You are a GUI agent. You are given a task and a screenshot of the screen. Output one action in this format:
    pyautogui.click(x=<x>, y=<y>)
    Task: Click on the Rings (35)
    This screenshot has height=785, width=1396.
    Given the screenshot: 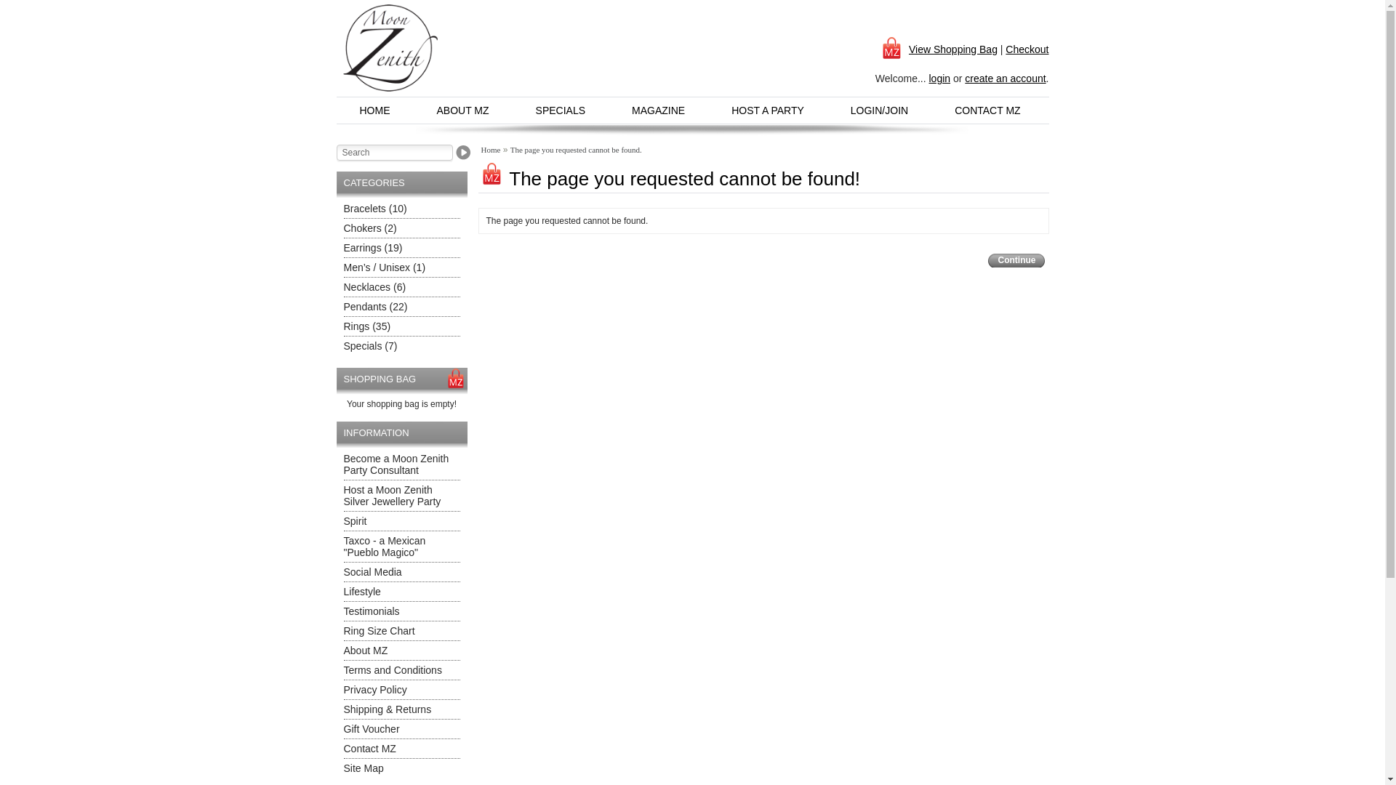 What is the action you would take?
    pyautogui.click(x=366, y=326)
    